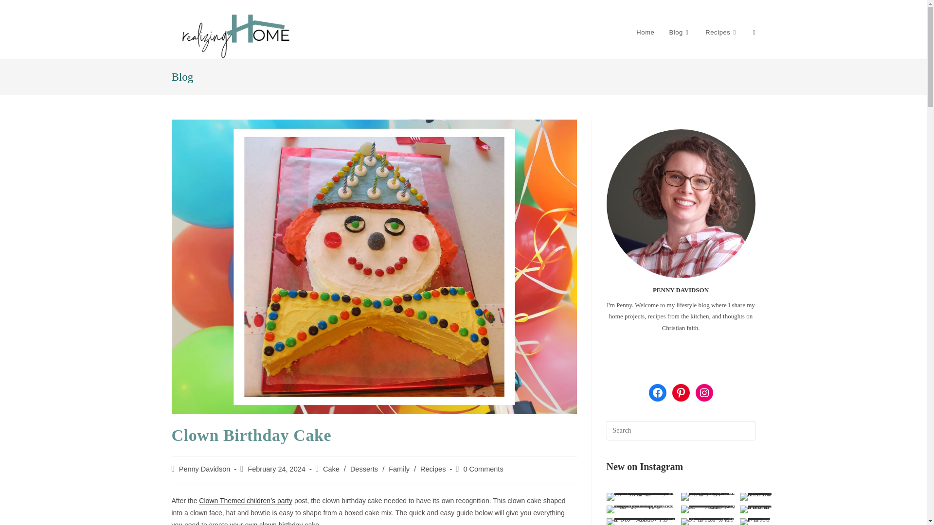 This screenshot has height=525, width=934. Describe the element at coordinates (205, 469) in the screenshot. I see `Posts by Penny Davidson` at that location.